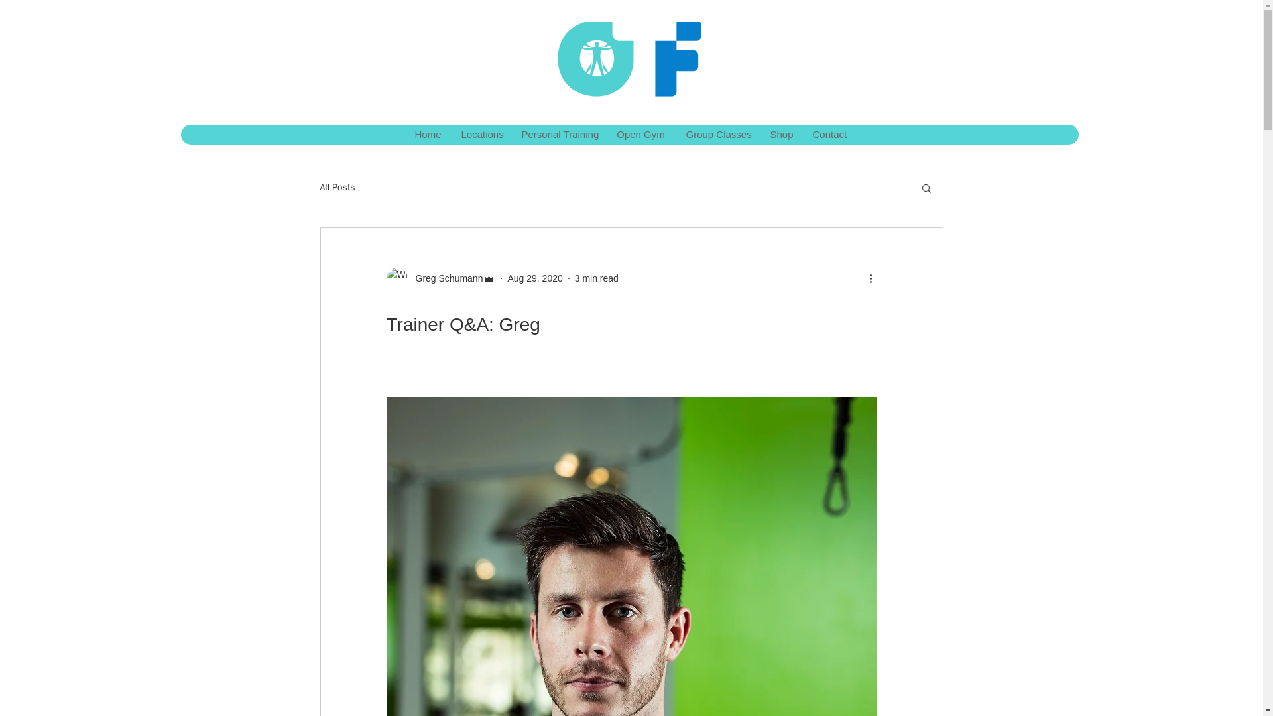 The width and height of the screenshot is (1273, 716). I want to click on Greg Schumann, so click(440, 278).